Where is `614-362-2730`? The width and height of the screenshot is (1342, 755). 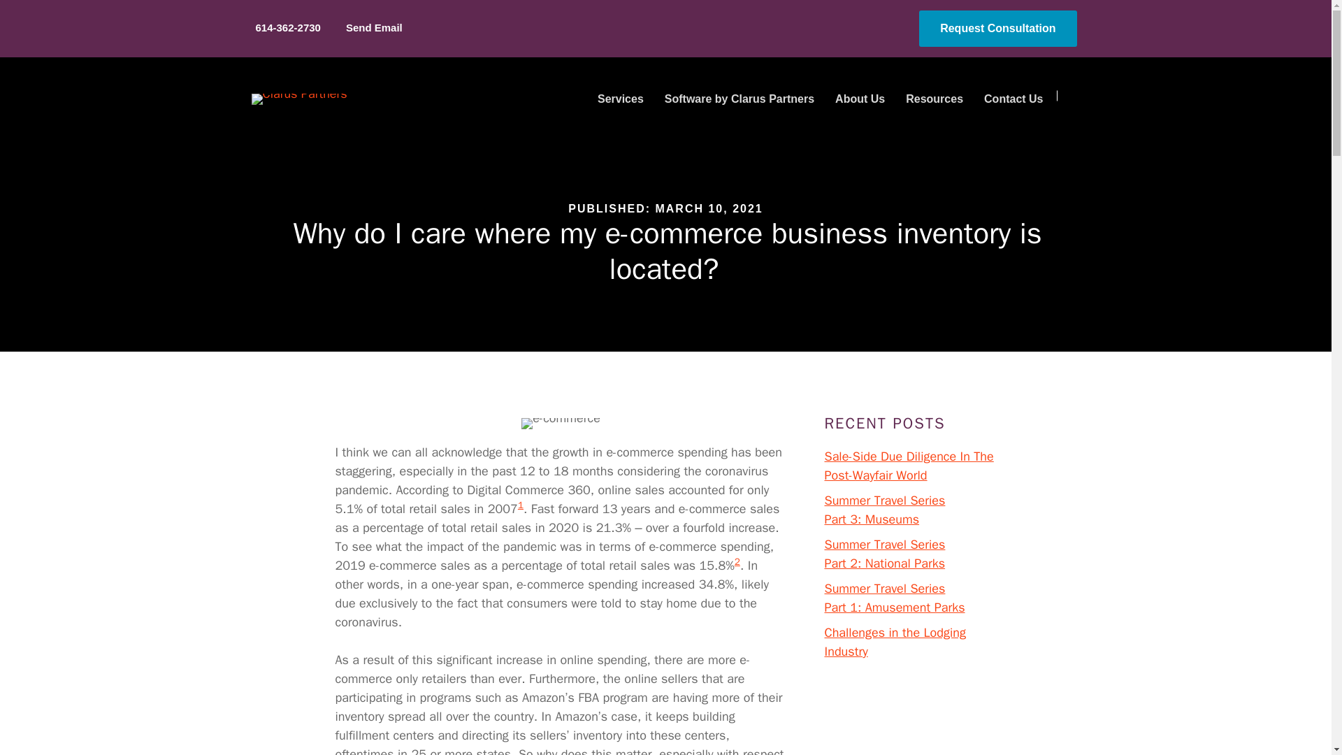 614-362-2730 is located at coordinates (286, 27).